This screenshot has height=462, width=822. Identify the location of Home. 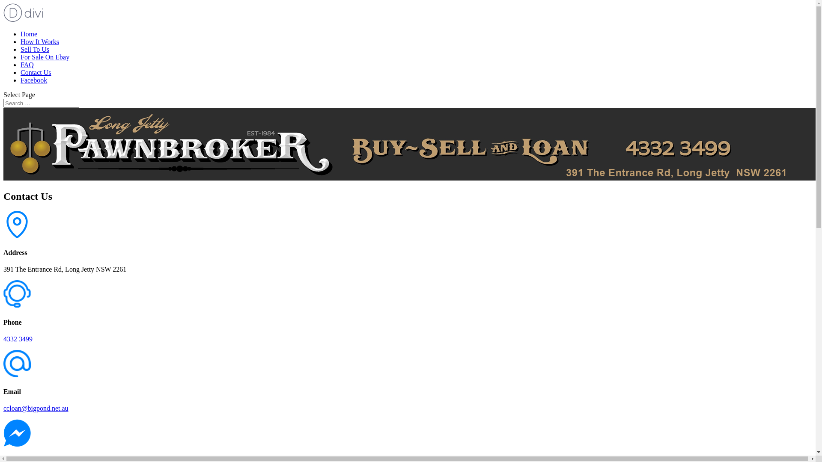
(29, 34).